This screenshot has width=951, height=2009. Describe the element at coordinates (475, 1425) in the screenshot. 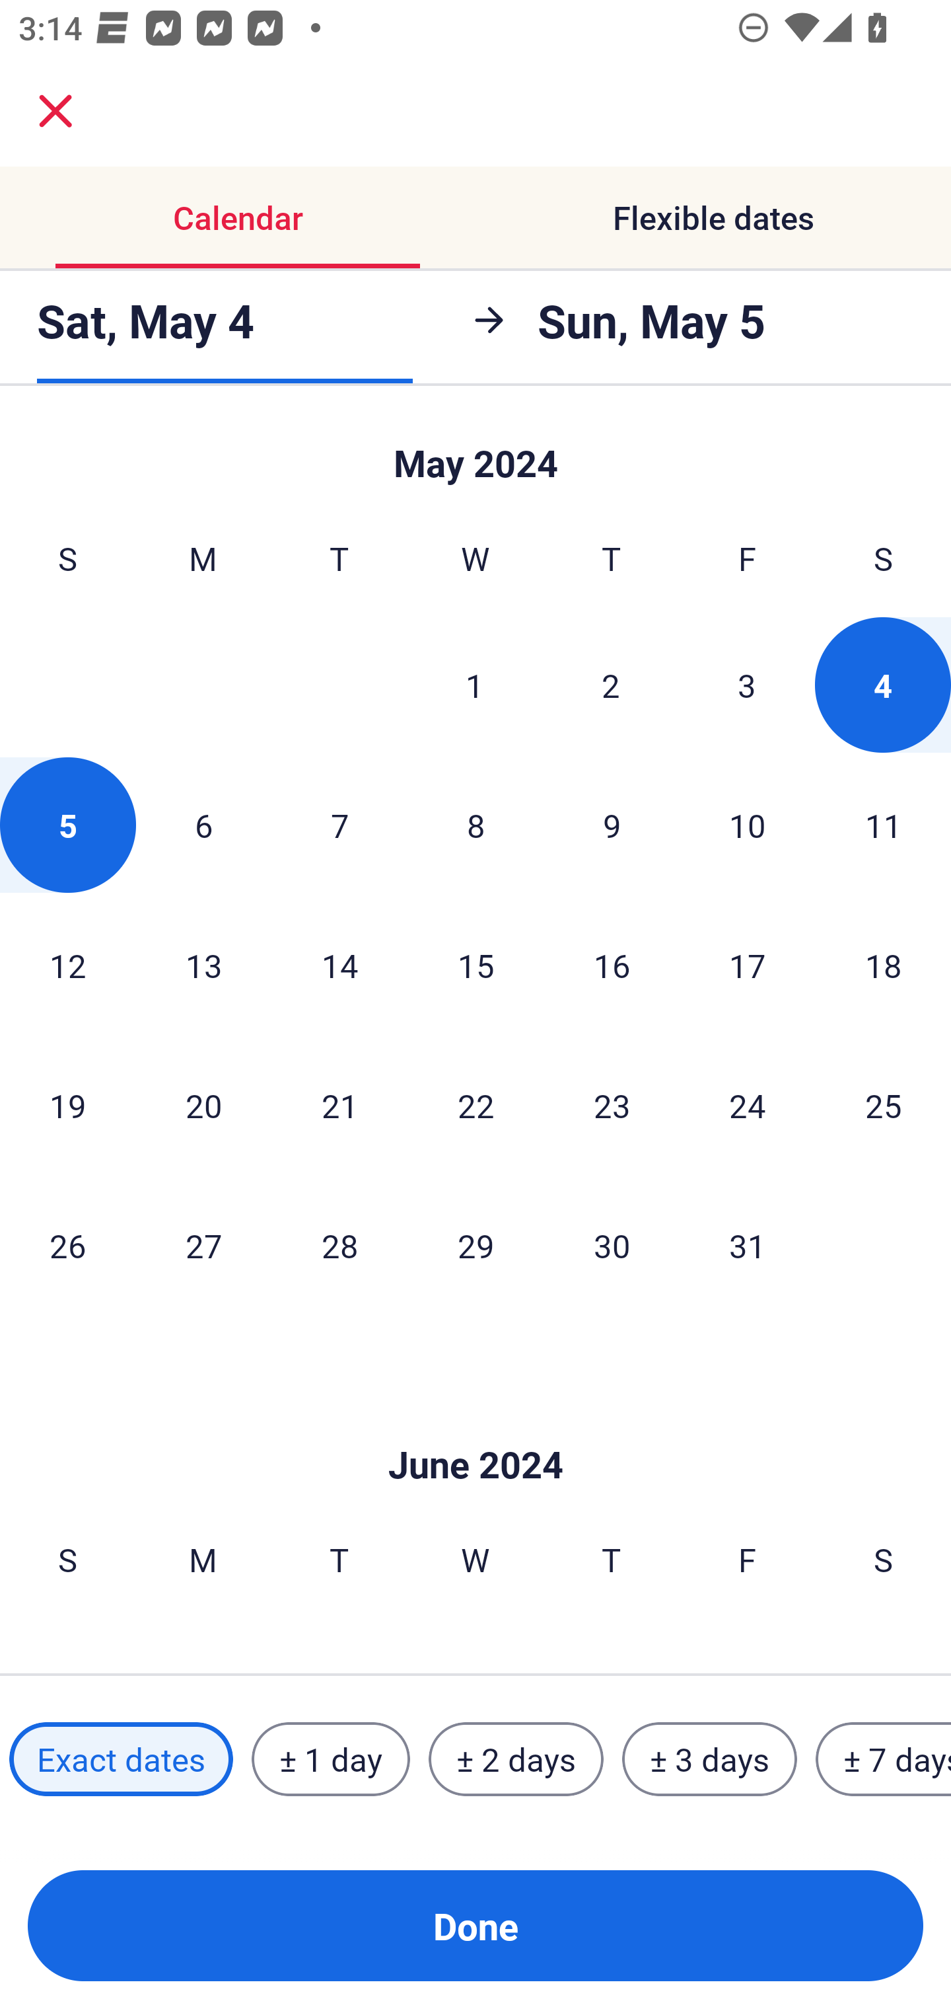

I see `Skip to Done` at that location.